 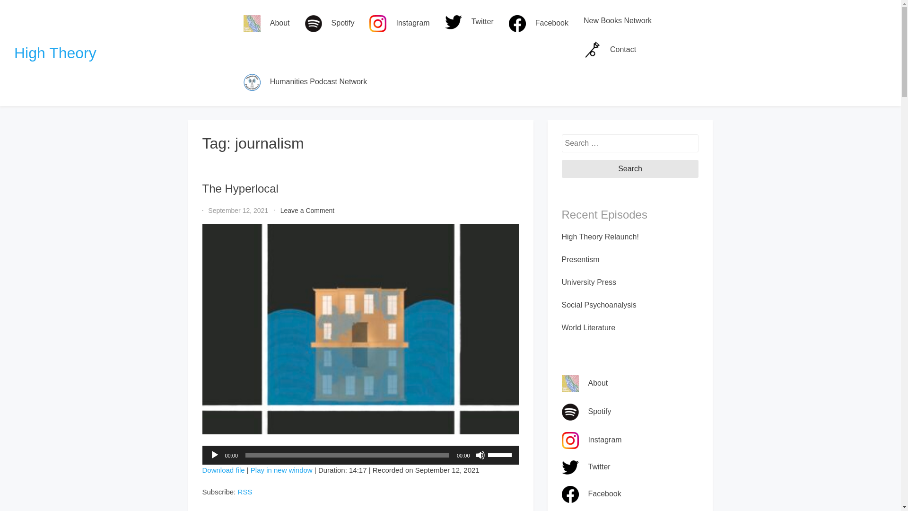 I want to click on Search, so click(x=305, y=82).